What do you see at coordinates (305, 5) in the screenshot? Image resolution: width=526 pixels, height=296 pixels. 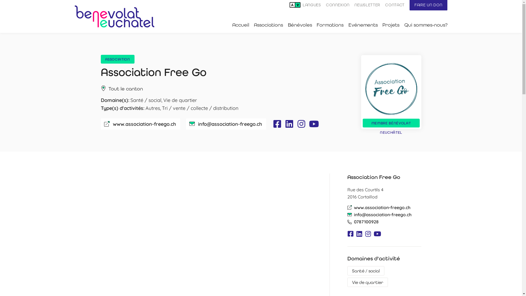 I see `LANGUES` at bounding box center [305, 5].